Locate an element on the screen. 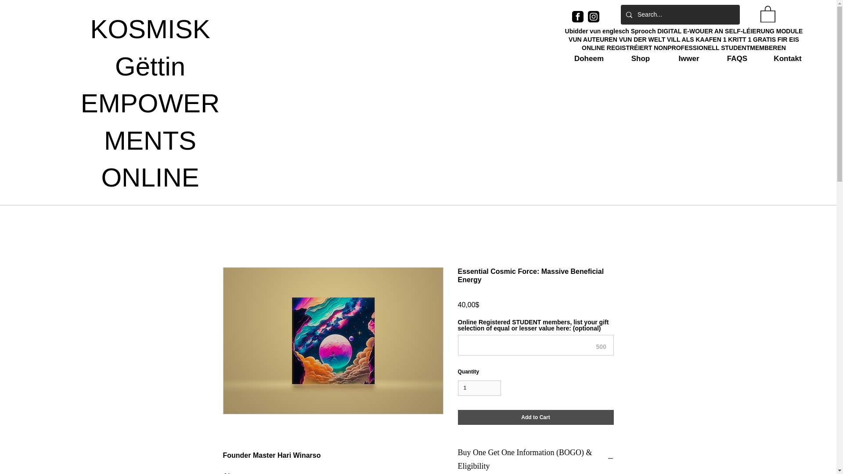 The height and width of the screenshot is (474, 843). Doheem is located at coordinates (589, 59).